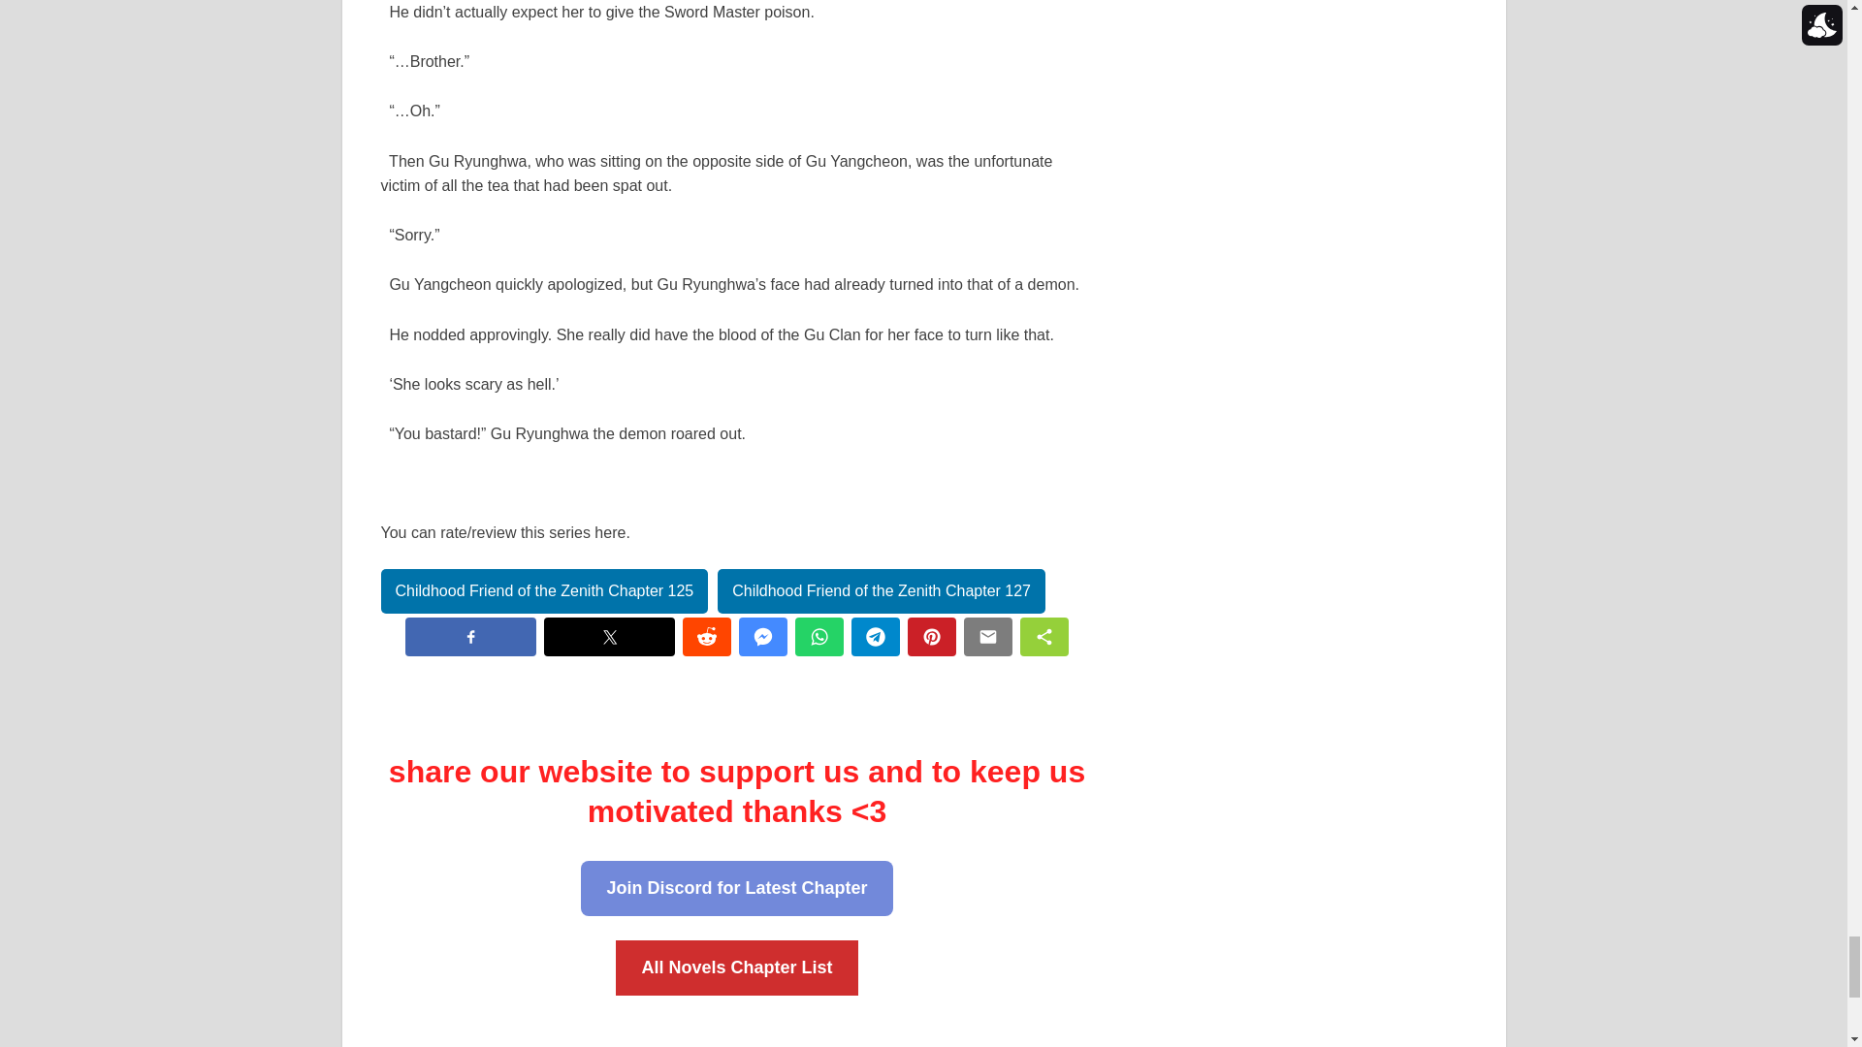  I want to click on Childhood Friend of the Zenith Chapter 125, so click(543, 591).